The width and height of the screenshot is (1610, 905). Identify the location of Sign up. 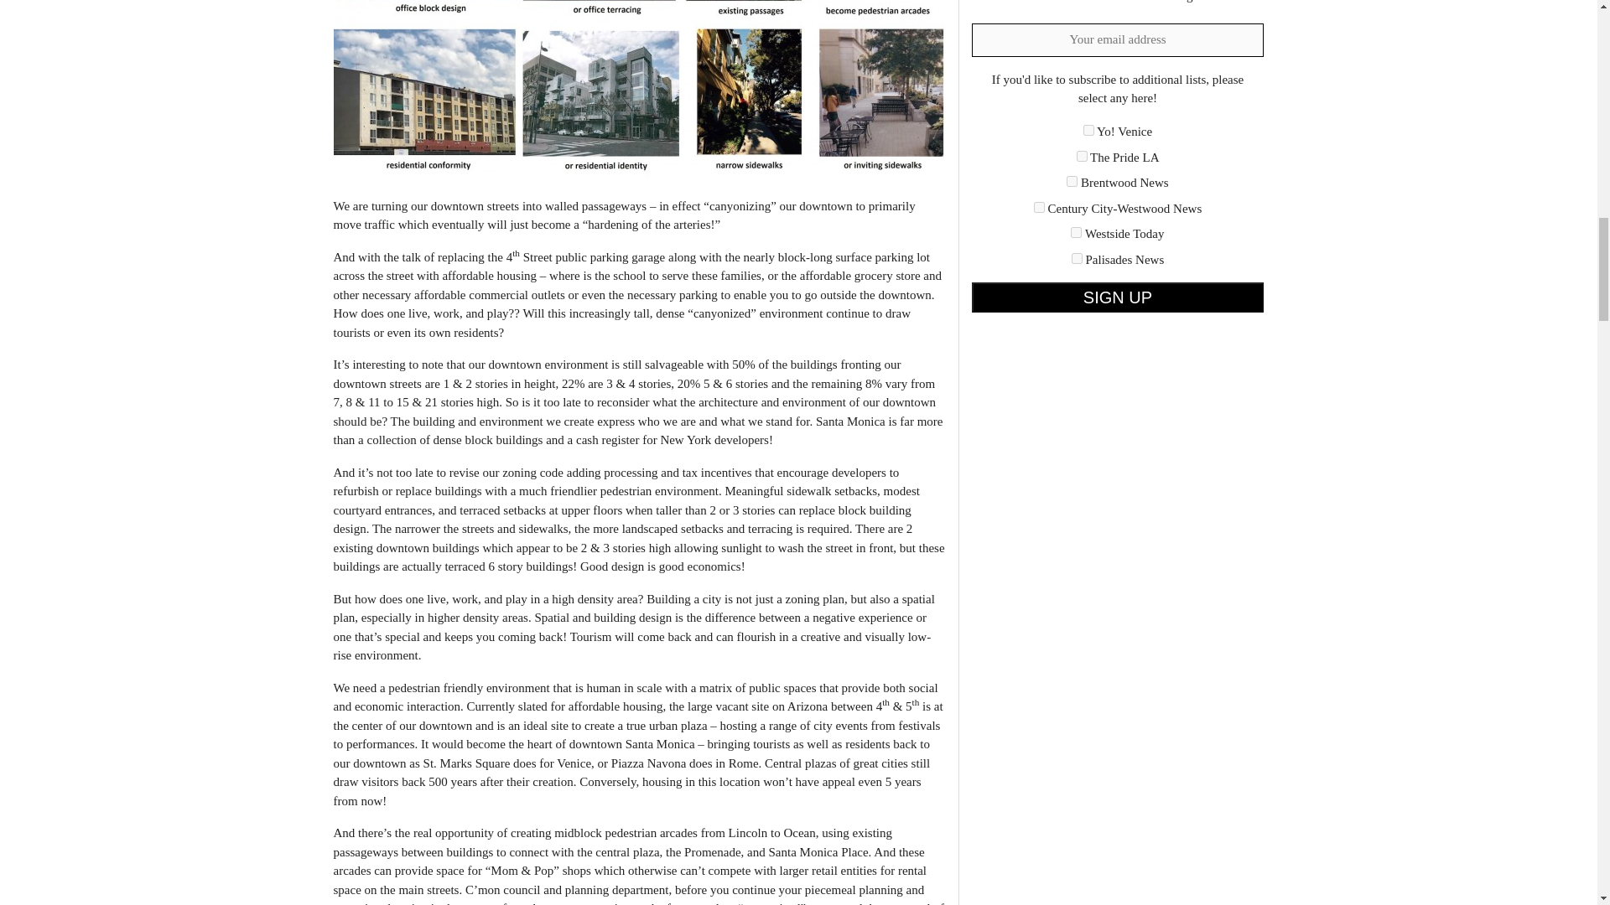
(1117, 297).